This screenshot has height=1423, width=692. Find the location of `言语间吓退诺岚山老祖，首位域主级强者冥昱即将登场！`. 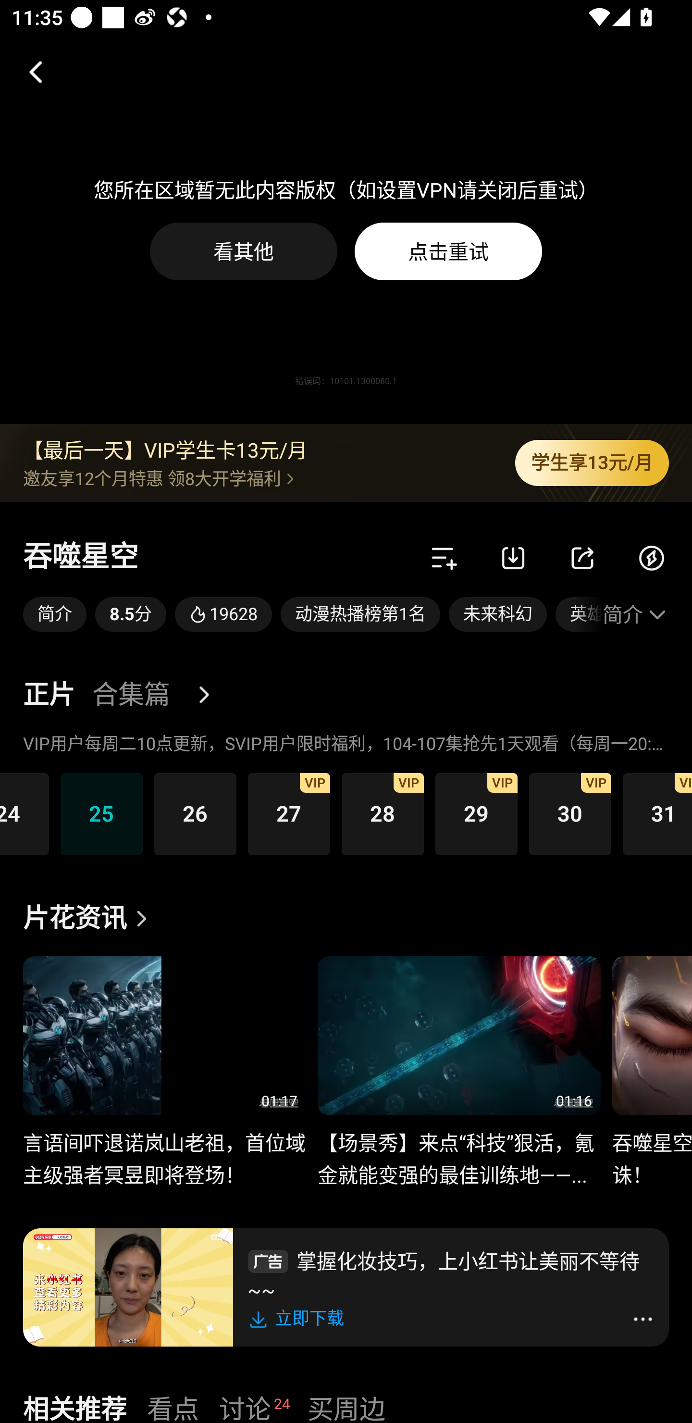

言语间吓退诺岚山老祖，首位域主级强者冥昱即将登场！ is located at coordinates (164, 1150).